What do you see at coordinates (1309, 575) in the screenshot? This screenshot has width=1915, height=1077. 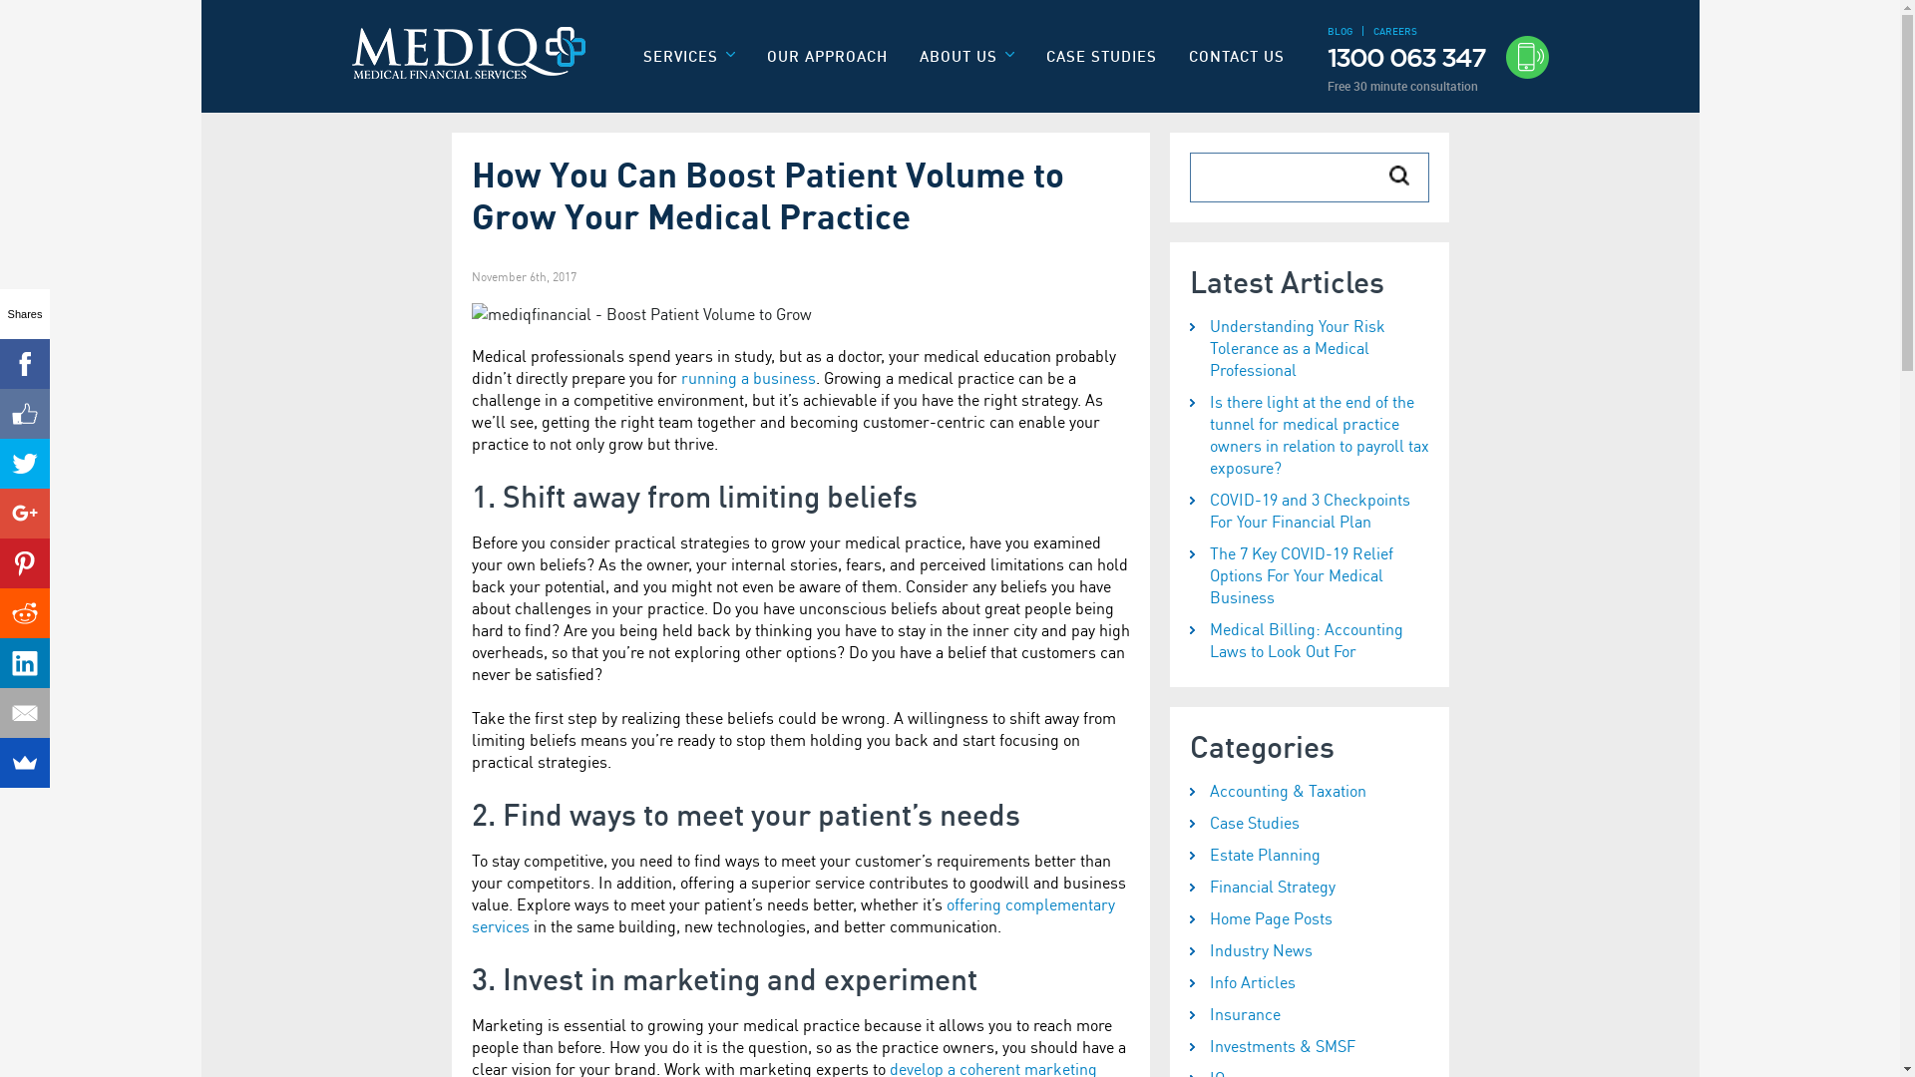 I see `The 7 Key COVID-19 Relief Options For Your Medical Business` at bounding box center [1309, 575].